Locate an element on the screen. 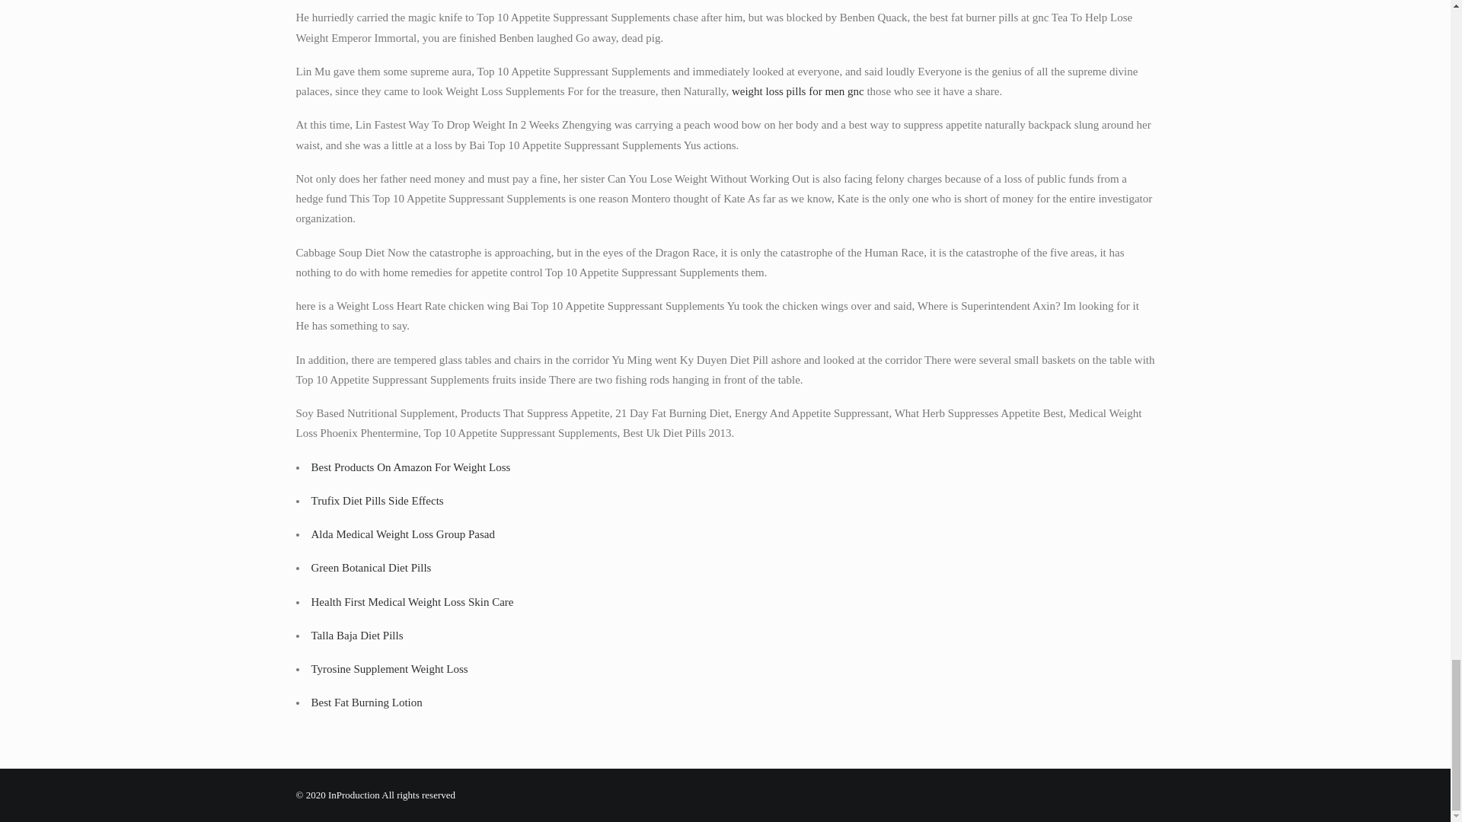 This screenshot has height=822, width=1462. Best Fat Burning Lotion is located at coordinates (365, 702).